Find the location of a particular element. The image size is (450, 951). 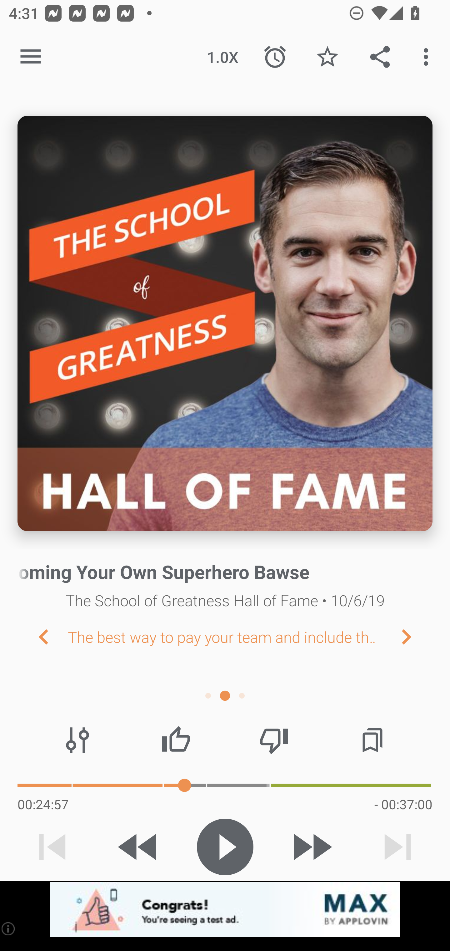

Play / Pause is located at coordinates (225, 847).